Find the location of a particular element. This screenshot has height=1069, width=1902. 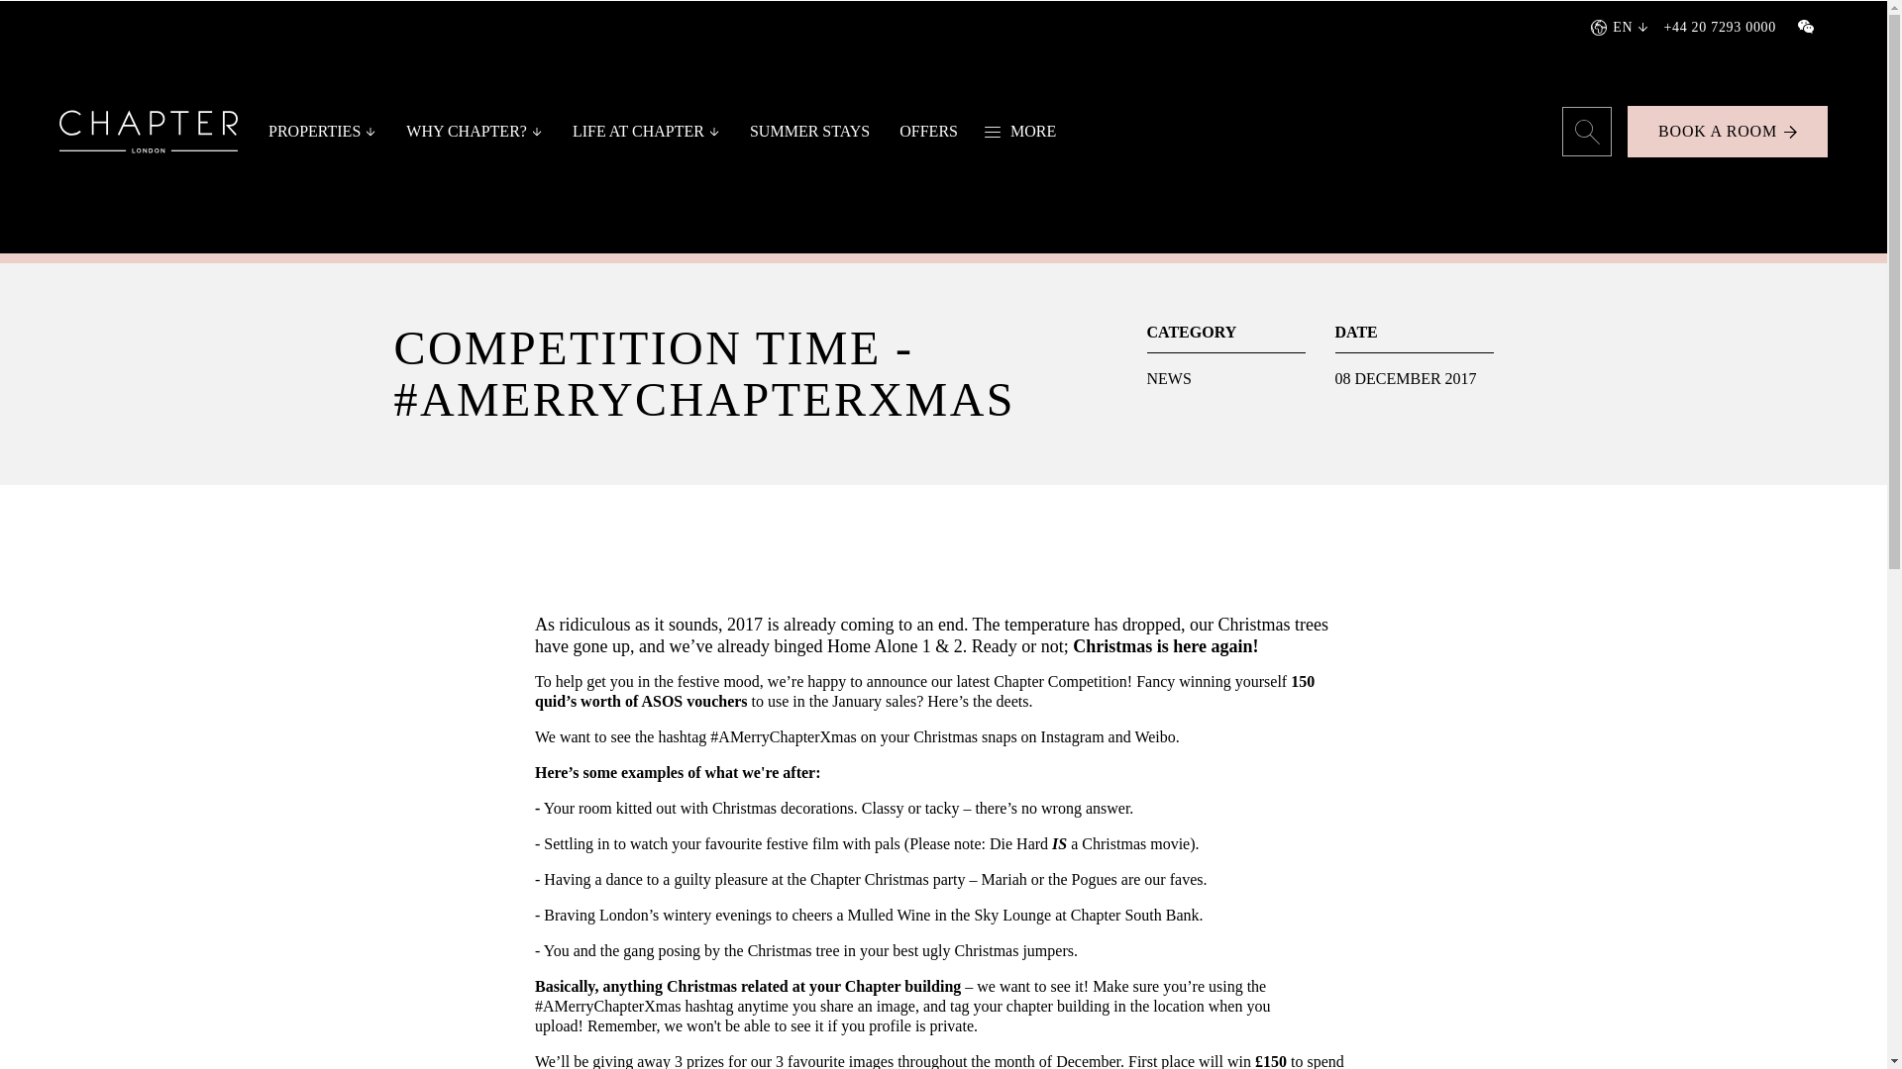

Chat to Chapter is located at coordinates (1805, 27).